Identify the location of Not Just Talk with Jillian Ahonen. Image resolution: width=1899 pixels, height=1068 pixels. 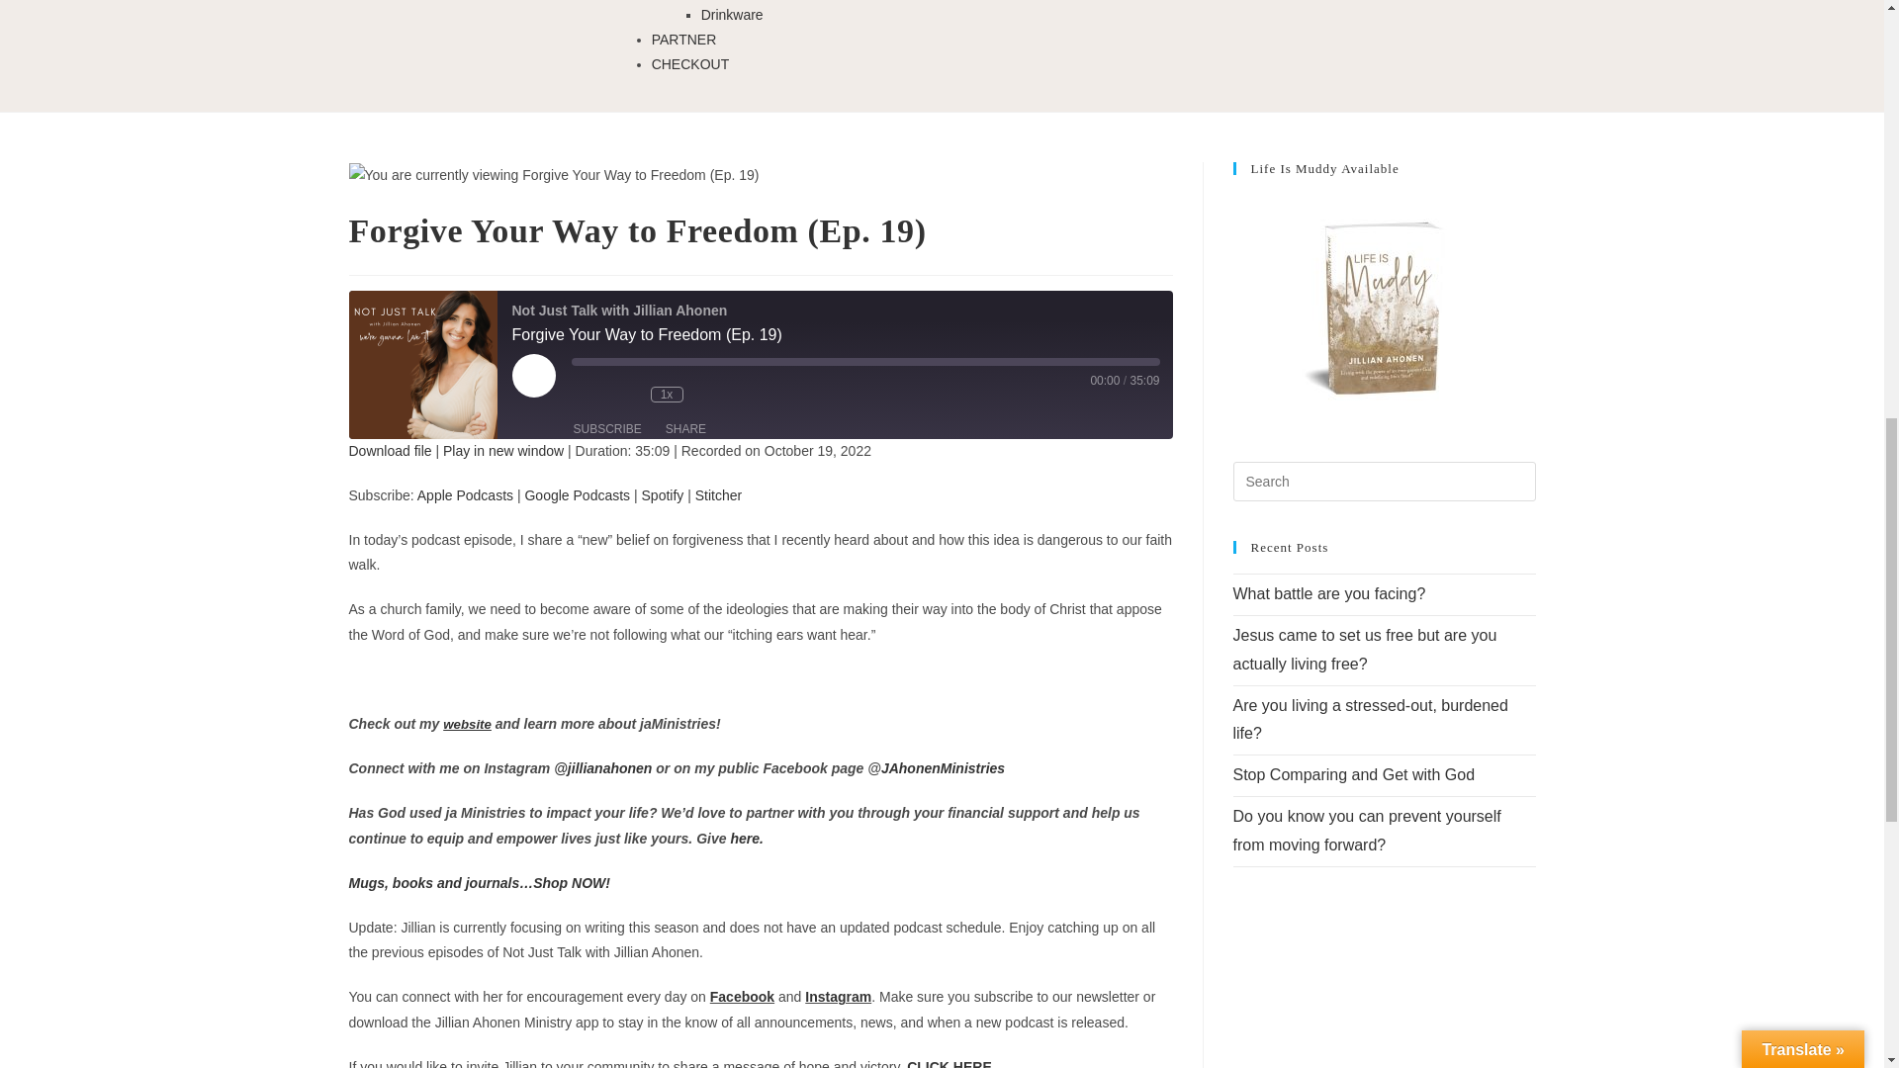
(421, 364).